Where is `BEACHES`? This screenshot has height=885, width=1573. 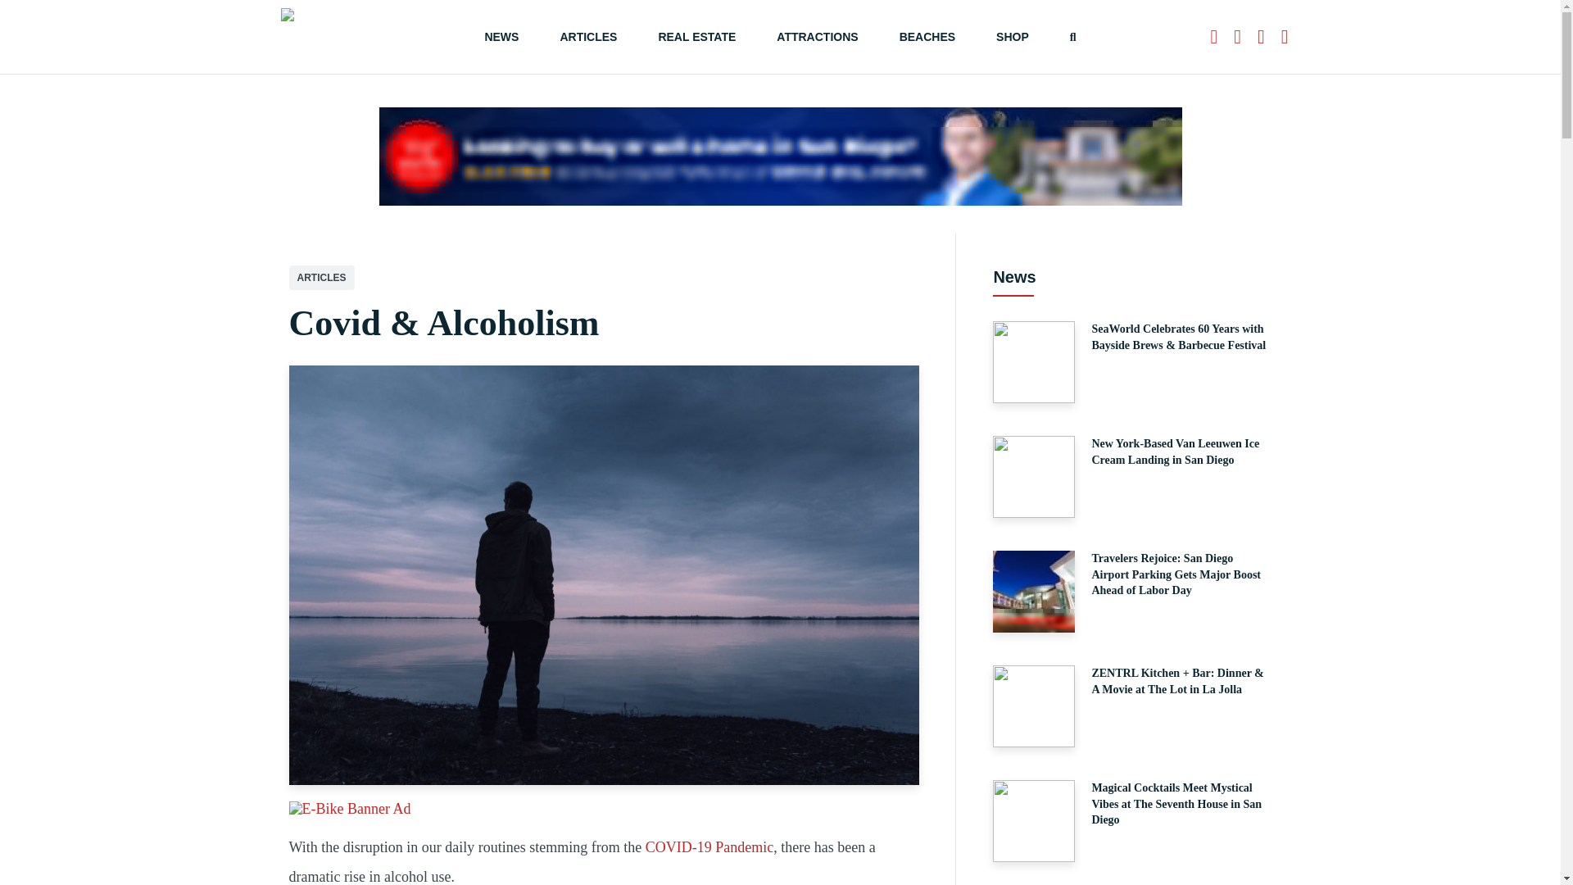 BEACHES is located at coordinates (927, 36).